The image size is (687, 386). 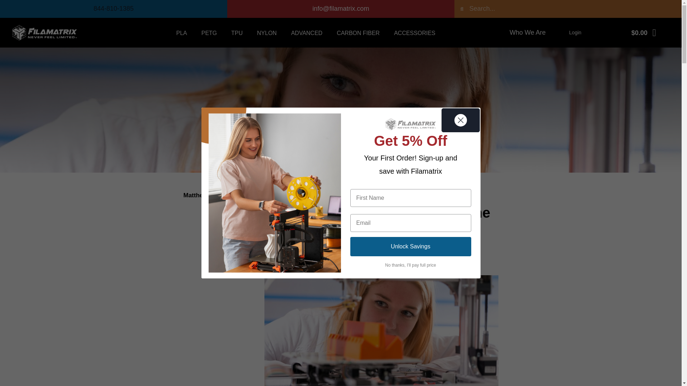 What do you see at coordinates (414, 33) in the screenshot?
I see `ACCESSORIES` at bounding box center [414, 33].